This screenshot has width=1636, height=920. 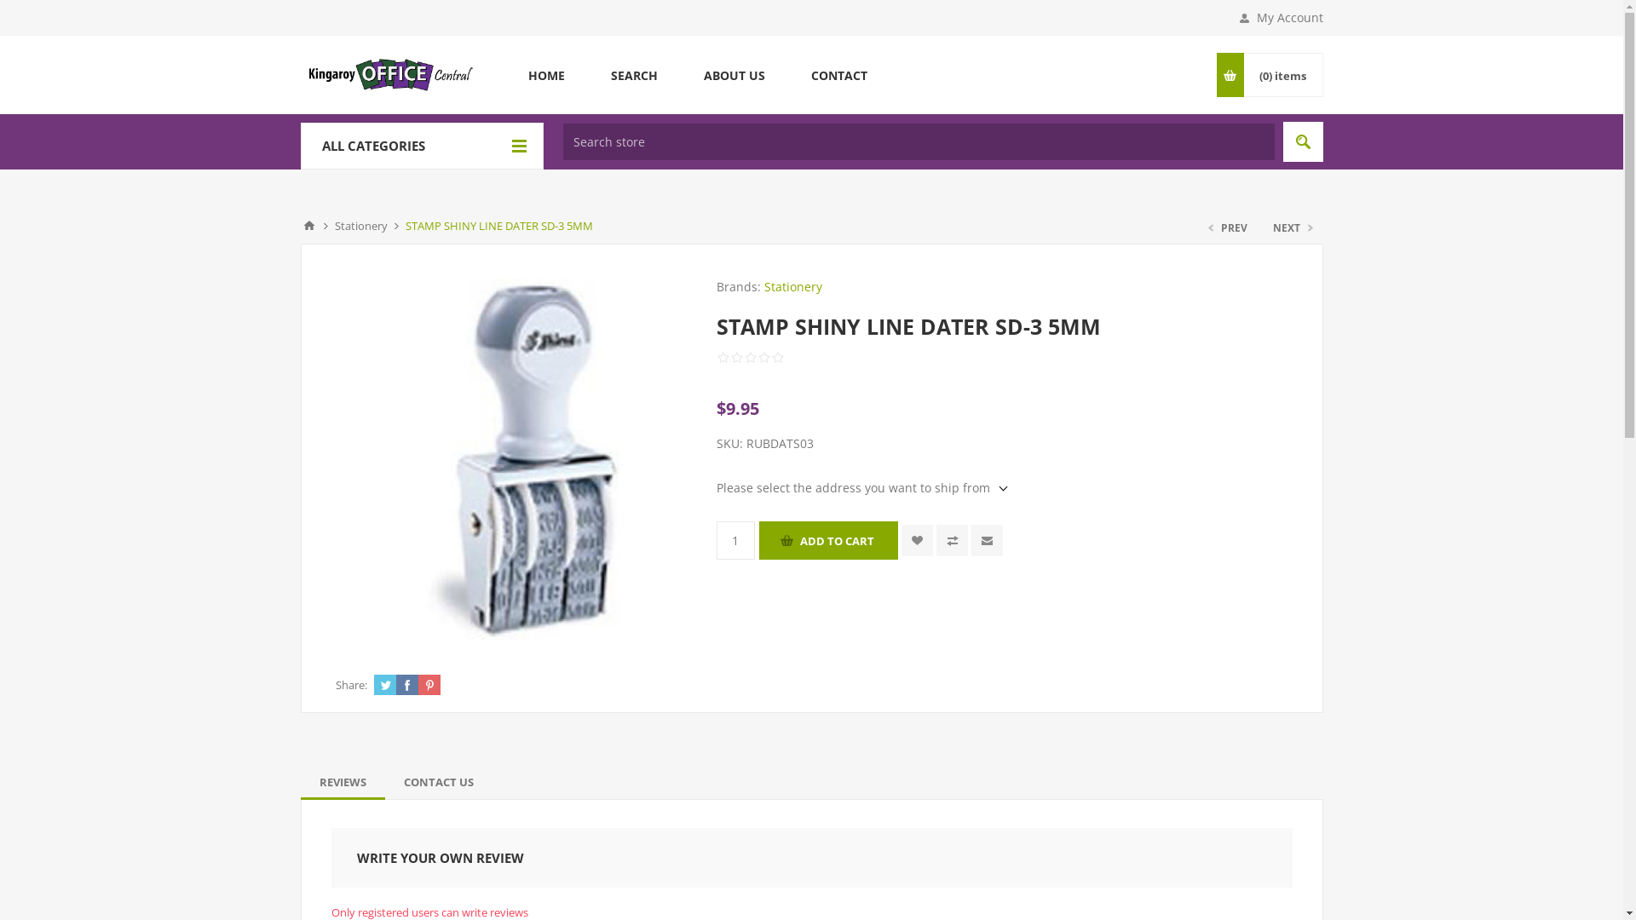 I want to click on Email a friend, so click(x=987, y=540).